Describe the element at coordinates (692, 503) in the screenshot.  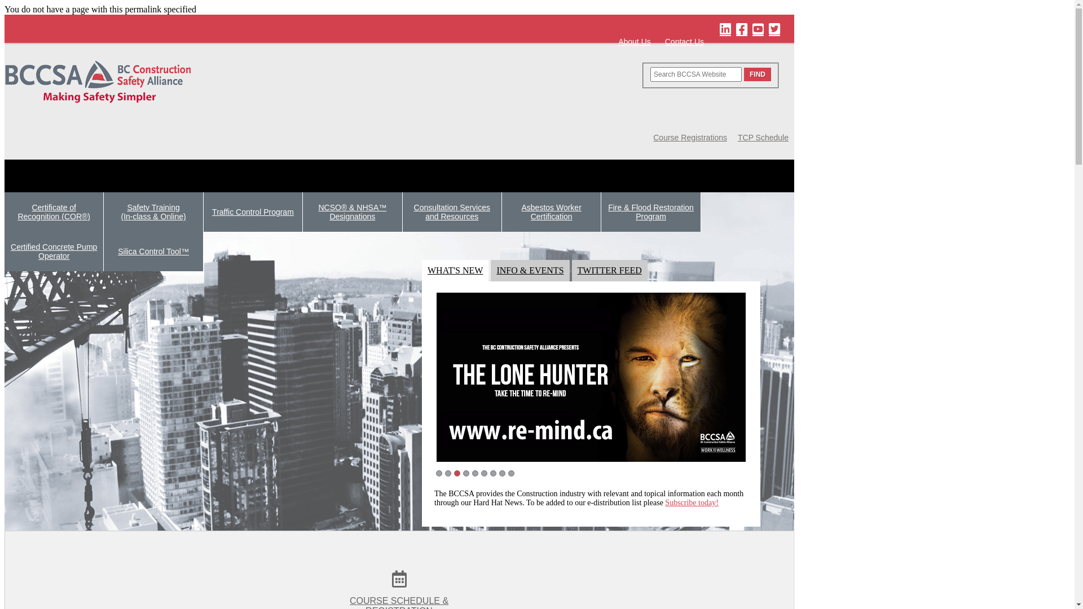
I see `Subscribe today!` at that location.